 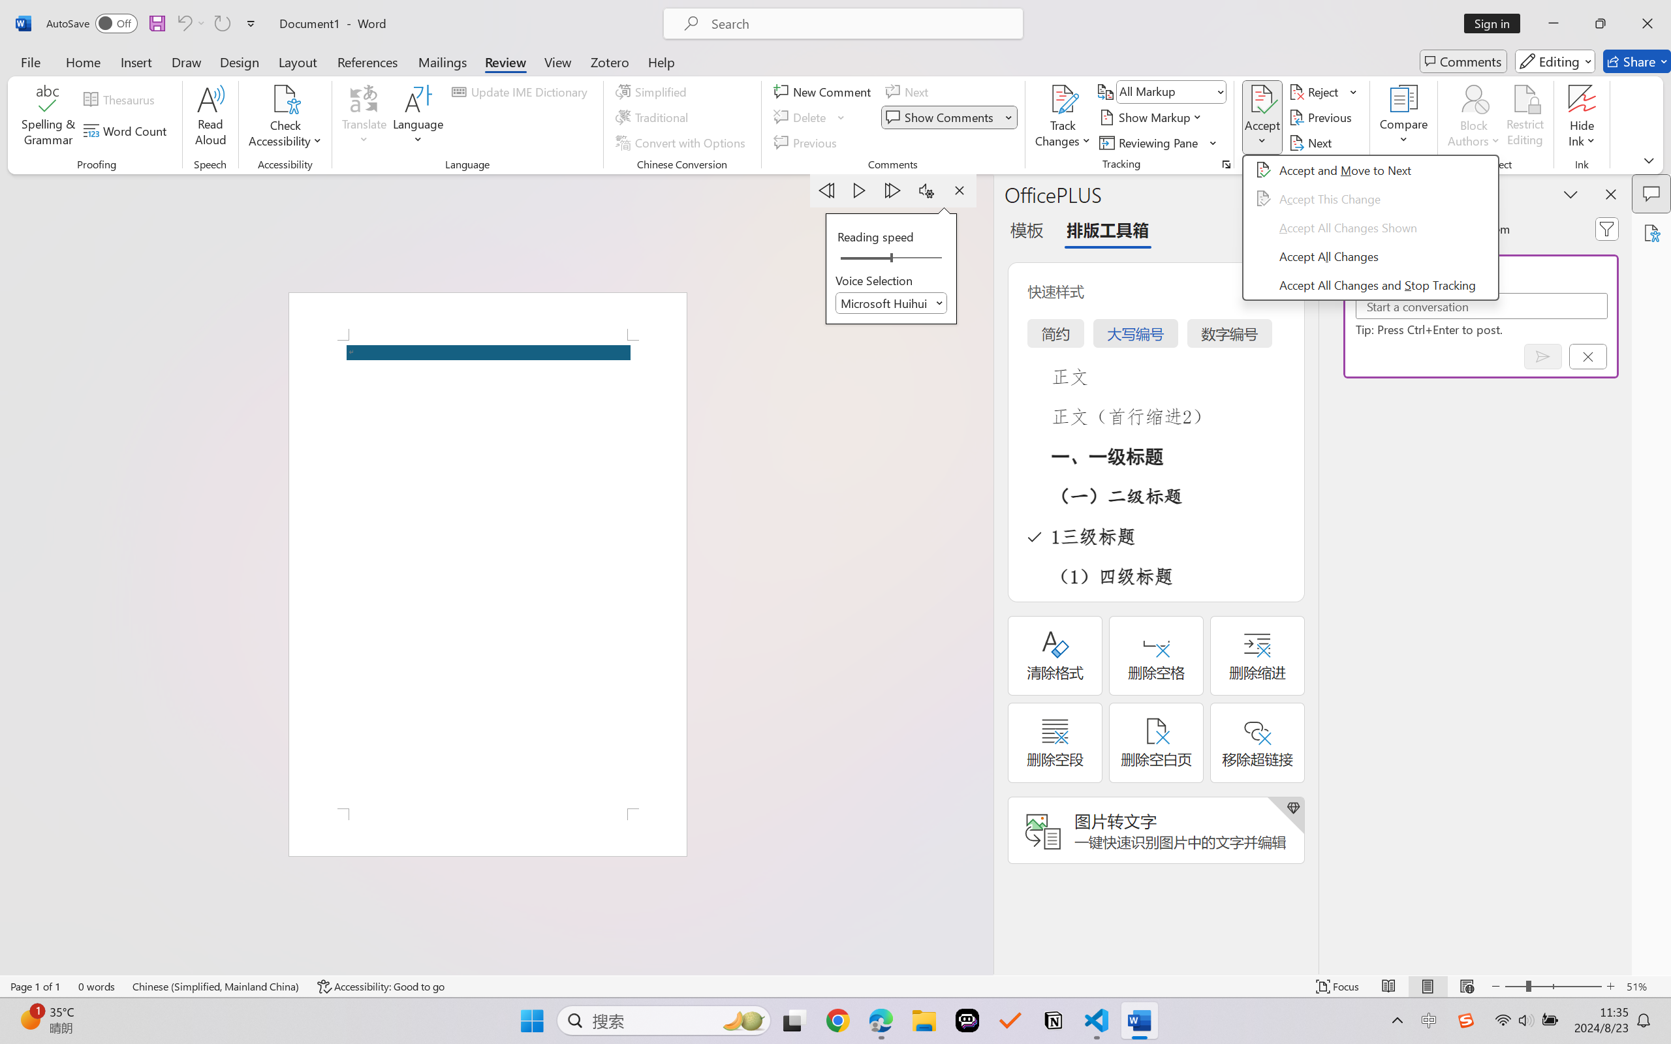 What do you see at coordinates (653, 91) in the screenshot?
I see `Simplified` at bounding box center [653, 91].